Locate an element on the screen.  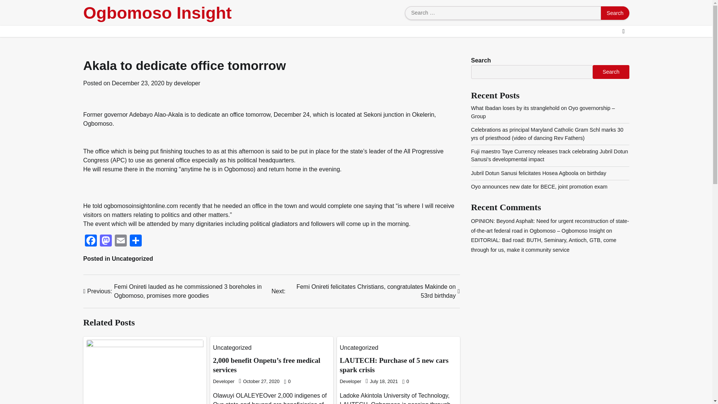
Jubril Dotun Sanusi felicitates Hosea Agboola on birthday is located at coordinates (538, 173).